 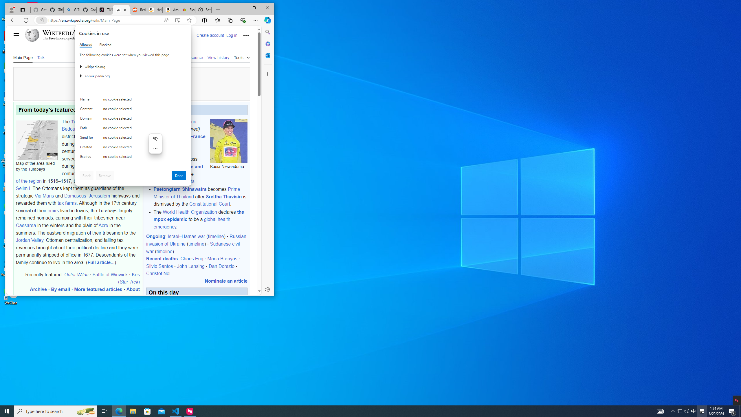 I want to click on Blocked, so click(x=105, y=45).